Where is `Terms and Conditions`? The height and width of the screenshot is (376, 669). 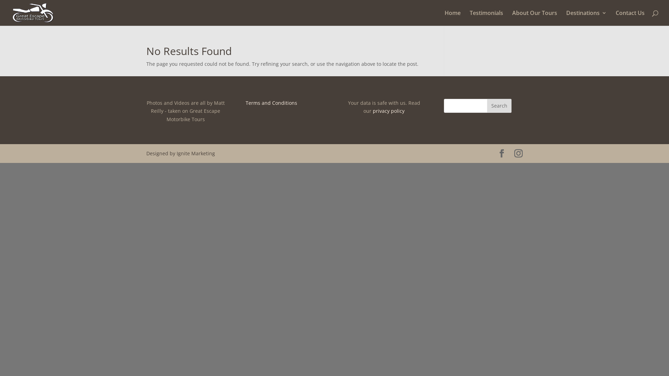
Terms and Conditions is located at coordinates (271, 103).